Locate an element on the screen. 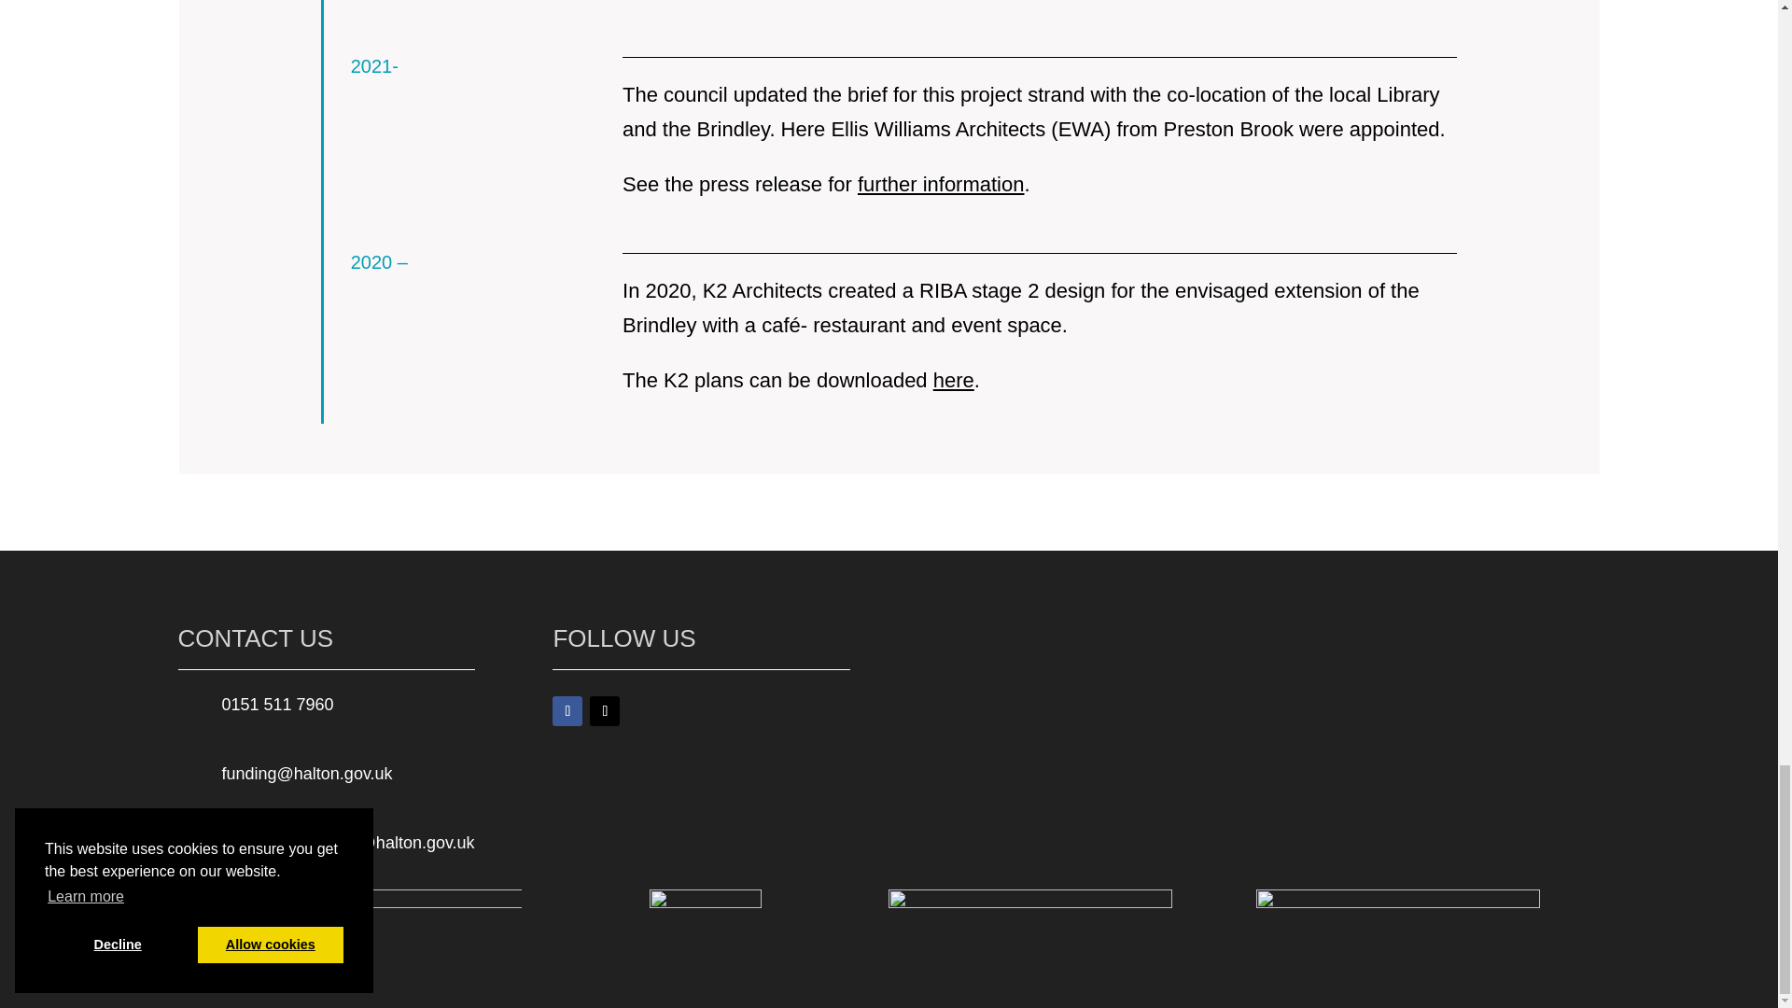 The width and height of the screenshot is (1792, 1008). here is located at coordinates (954, 381).